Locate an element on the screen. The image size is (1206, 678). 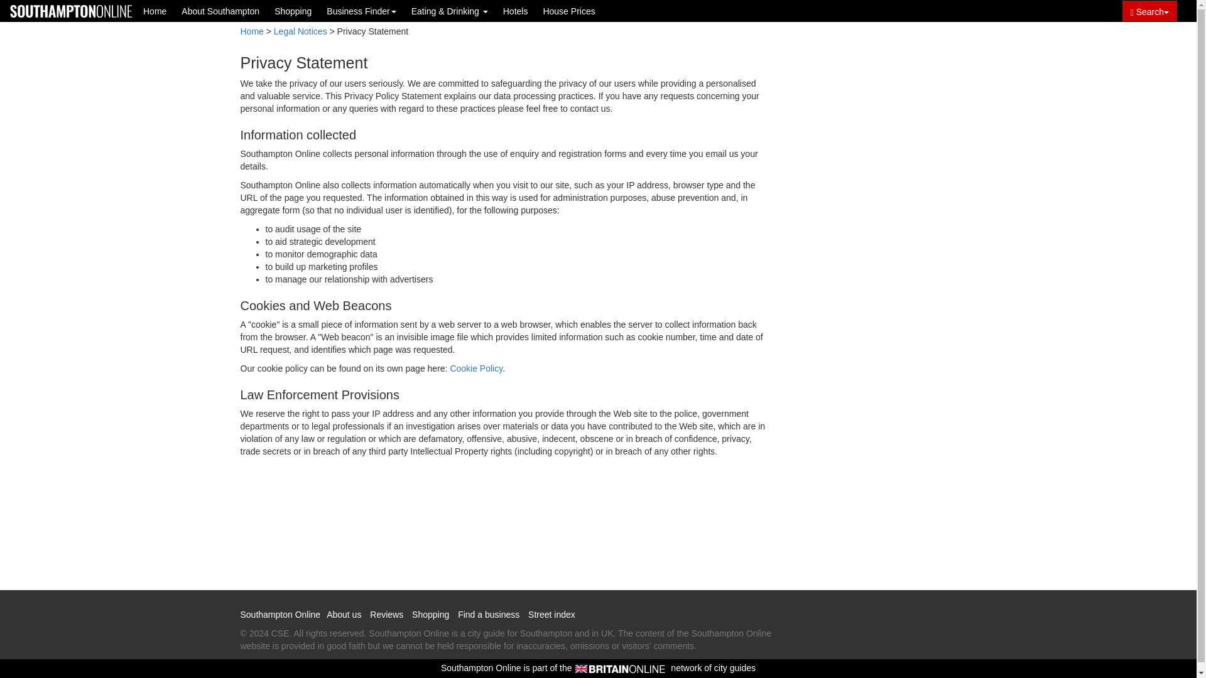
Search is located at coordinates (1149, 11).